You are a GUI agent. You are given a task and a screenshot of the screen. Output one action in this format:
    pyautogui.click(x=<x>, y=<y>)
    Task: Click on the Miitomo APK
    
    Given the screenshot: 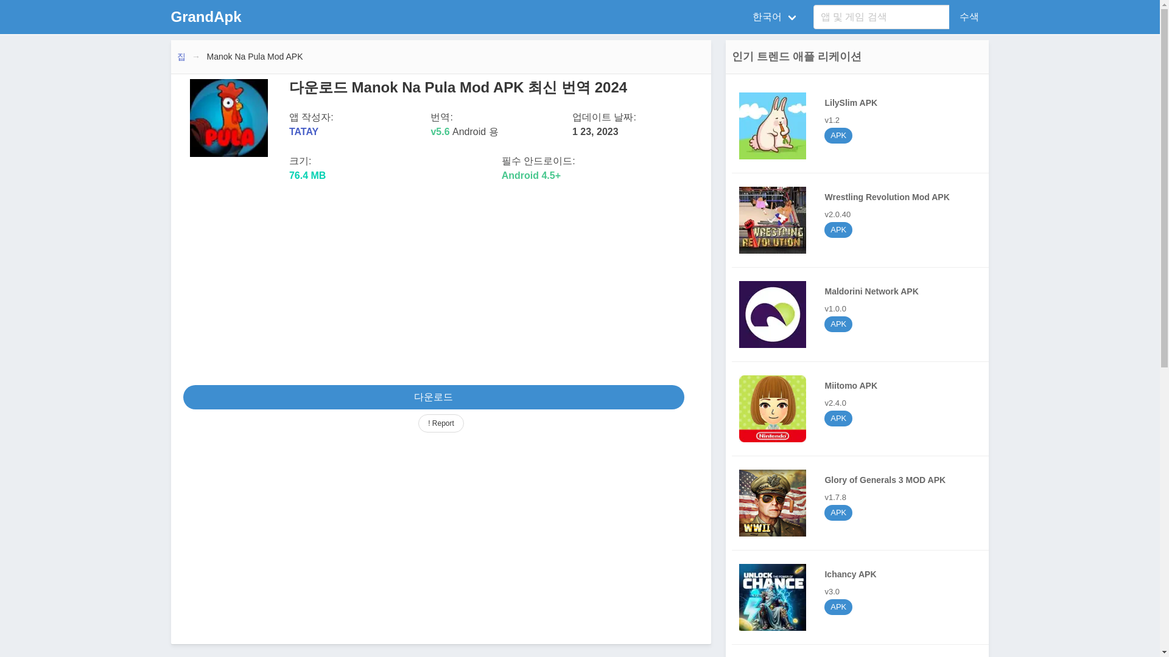 What is the action you would take?
    pyautogui.click(x=863, y=125)
    